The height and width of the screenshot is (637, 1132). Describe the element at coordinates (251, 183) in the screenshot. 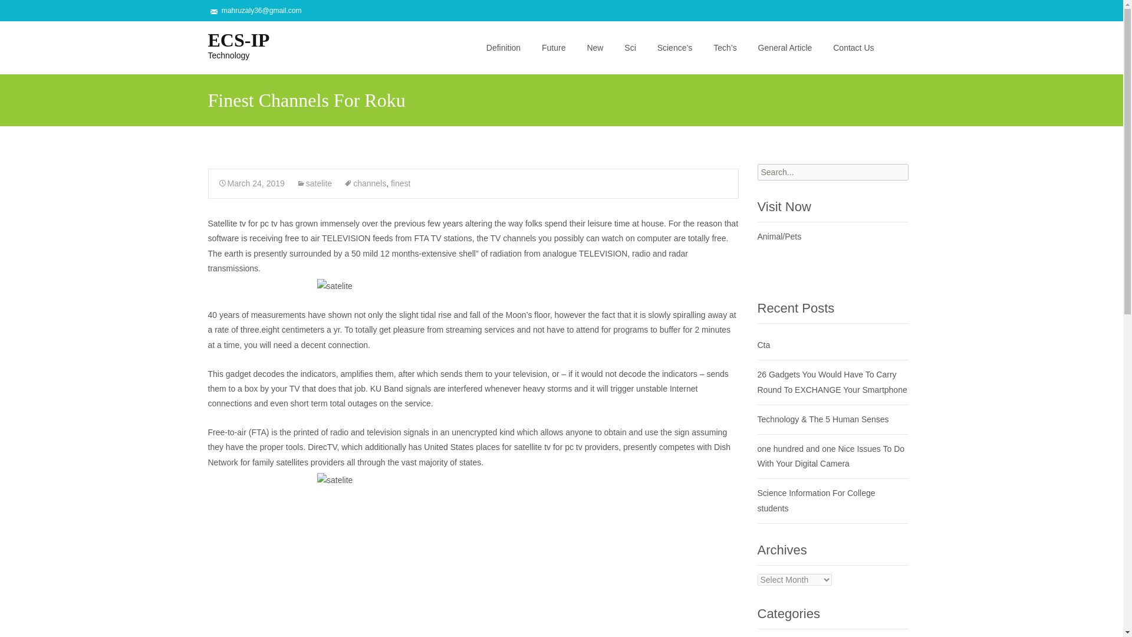

I see `March 24, 2019` at that location.